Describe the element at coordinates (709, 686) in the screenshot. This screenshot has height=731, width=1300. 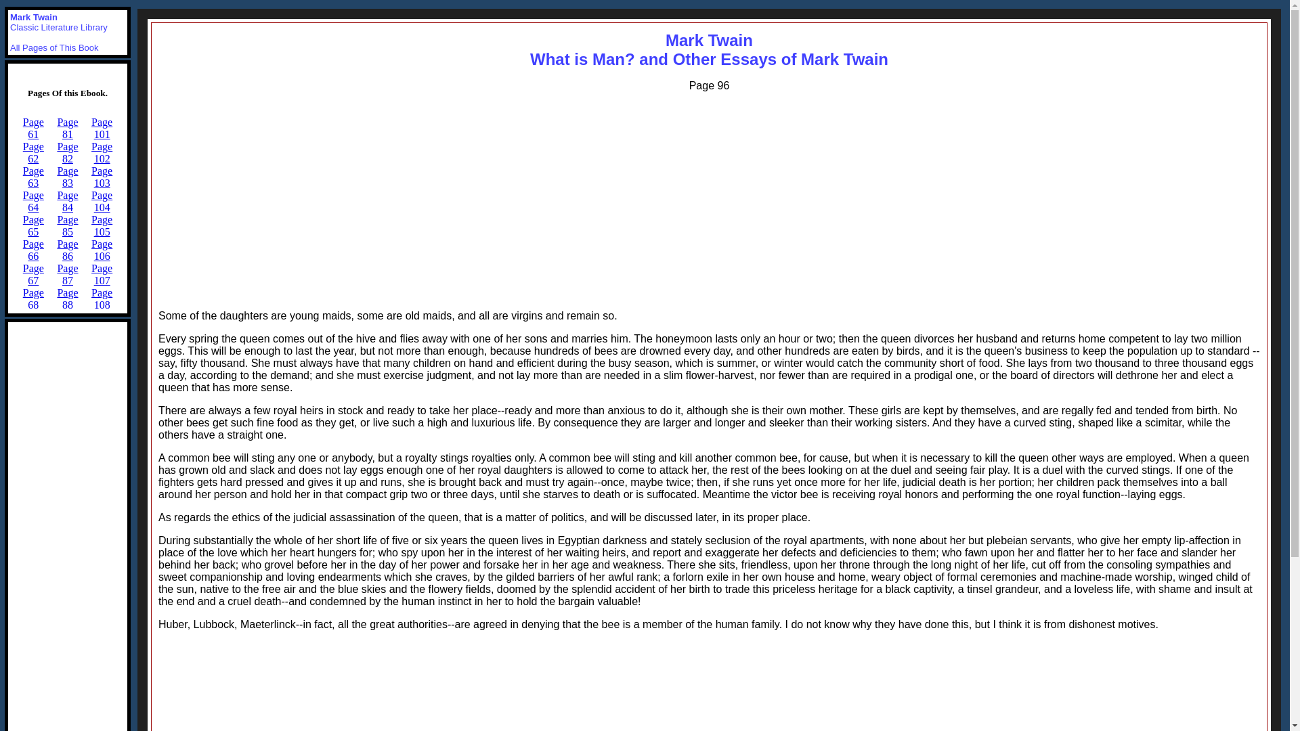
I see `Advertisement` at that location.